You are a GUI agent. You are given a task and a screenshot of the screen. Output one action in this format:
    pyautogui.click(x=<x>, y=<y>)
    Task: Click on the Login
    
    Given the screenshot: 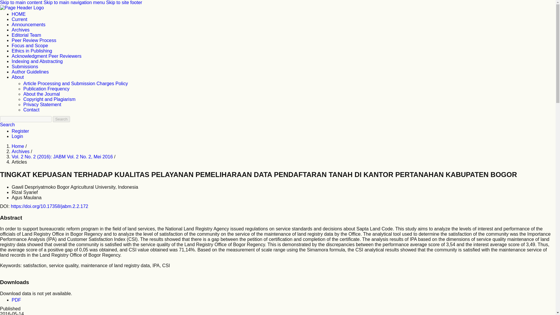 What is the action you would take?
    pyautogui.click(x=17, y=136)
    